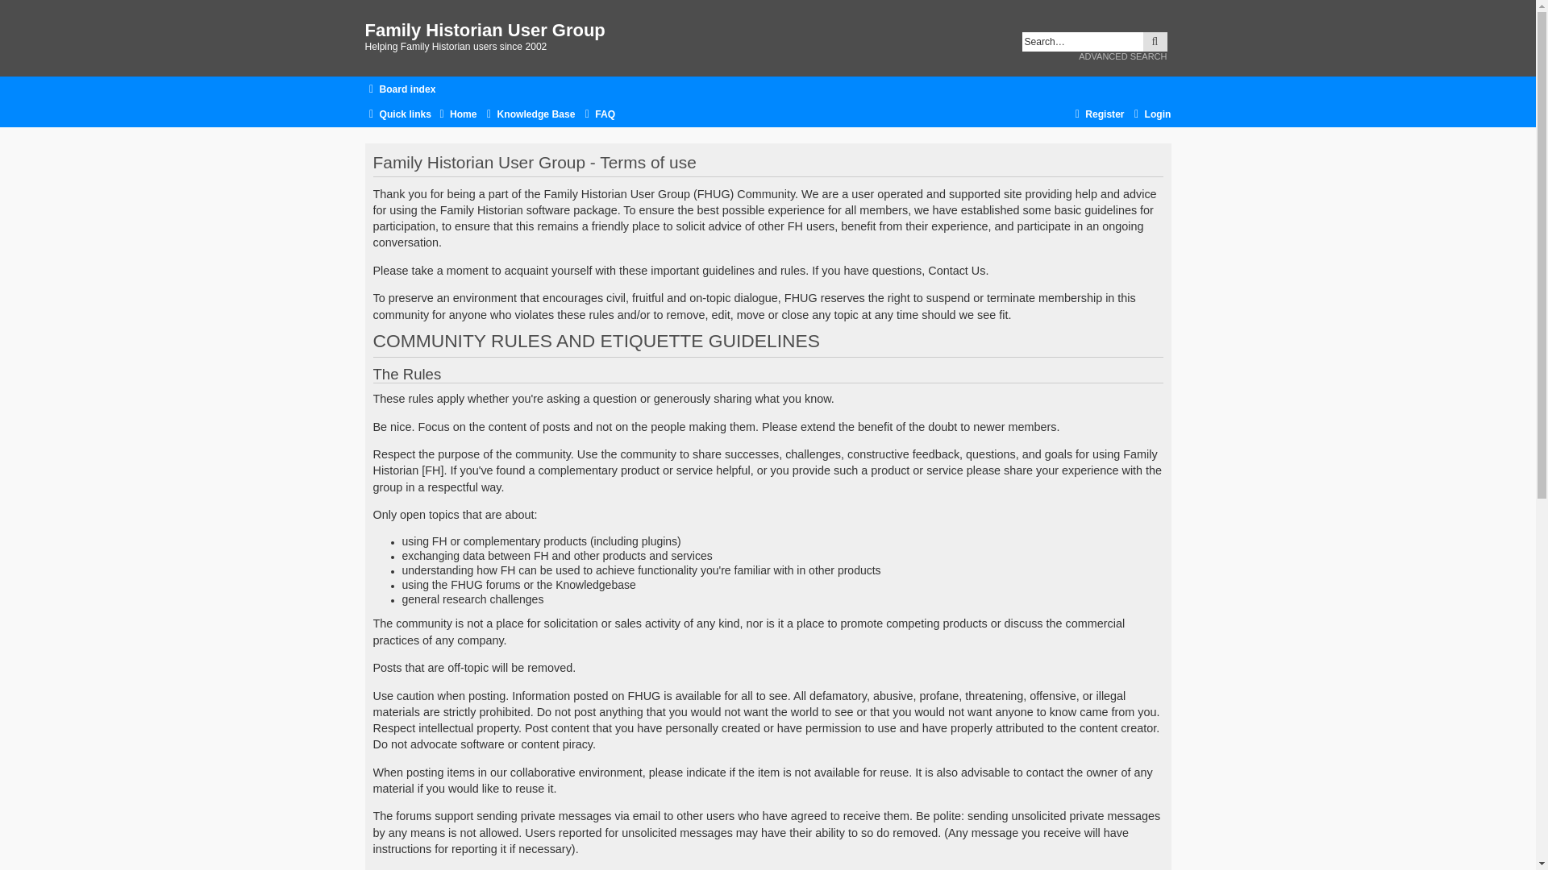  I want to click on Advanced search, so click(1122, 56).